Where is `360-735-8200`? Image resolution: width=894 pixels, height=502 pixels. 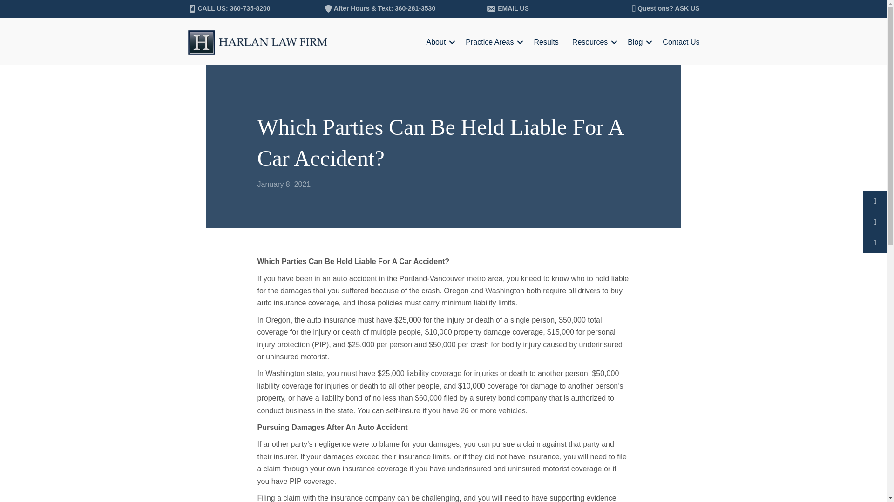 360-735-8200 is located at coordinates (250, 8).